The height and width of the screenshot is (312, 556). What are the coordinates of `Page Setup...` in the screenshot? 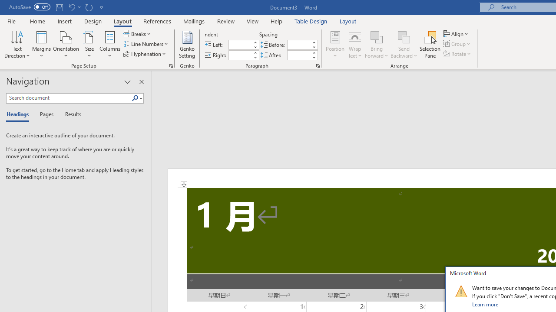 It's located at (171, 66).